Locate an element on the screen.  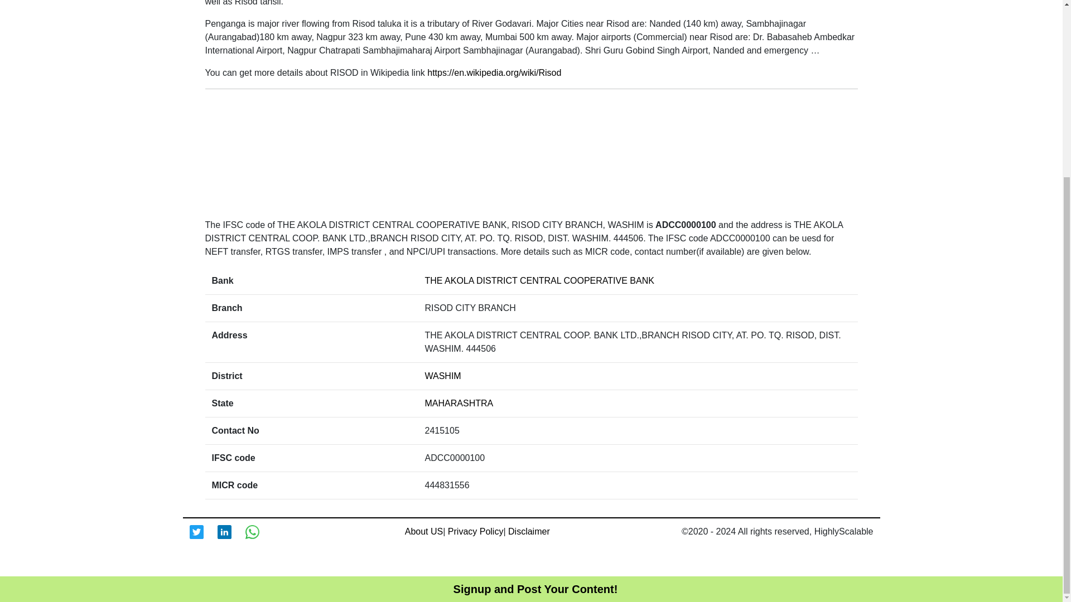
Sticky footer container is located at coordinates (535, 344).